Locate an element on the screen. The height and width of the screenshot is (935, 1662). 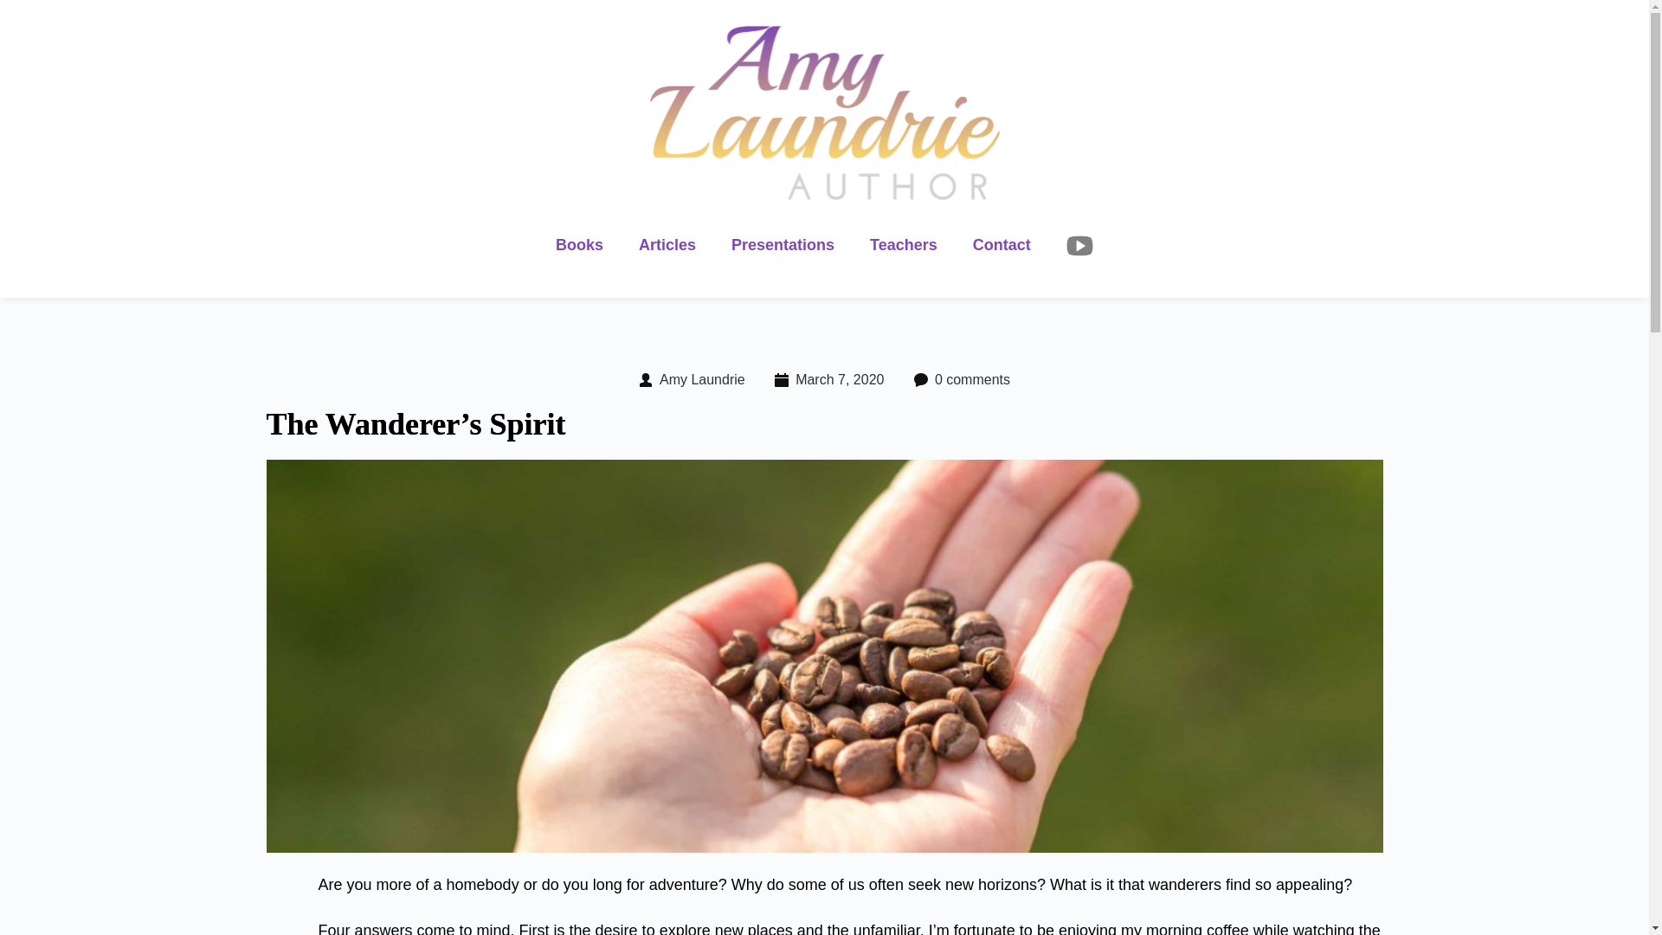
Presentations is located at coordinates (783, 246).